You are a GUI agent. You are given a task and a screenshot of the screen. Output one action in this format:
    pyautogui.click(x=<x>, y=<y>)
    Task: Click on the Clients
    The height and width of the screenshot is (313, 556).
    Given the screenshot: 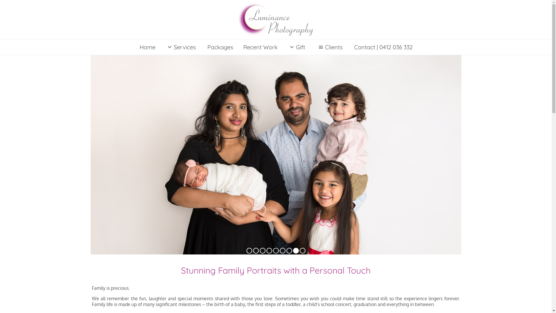 What is the action you would take?
    pyautogui.click(x=330, y=47)
    